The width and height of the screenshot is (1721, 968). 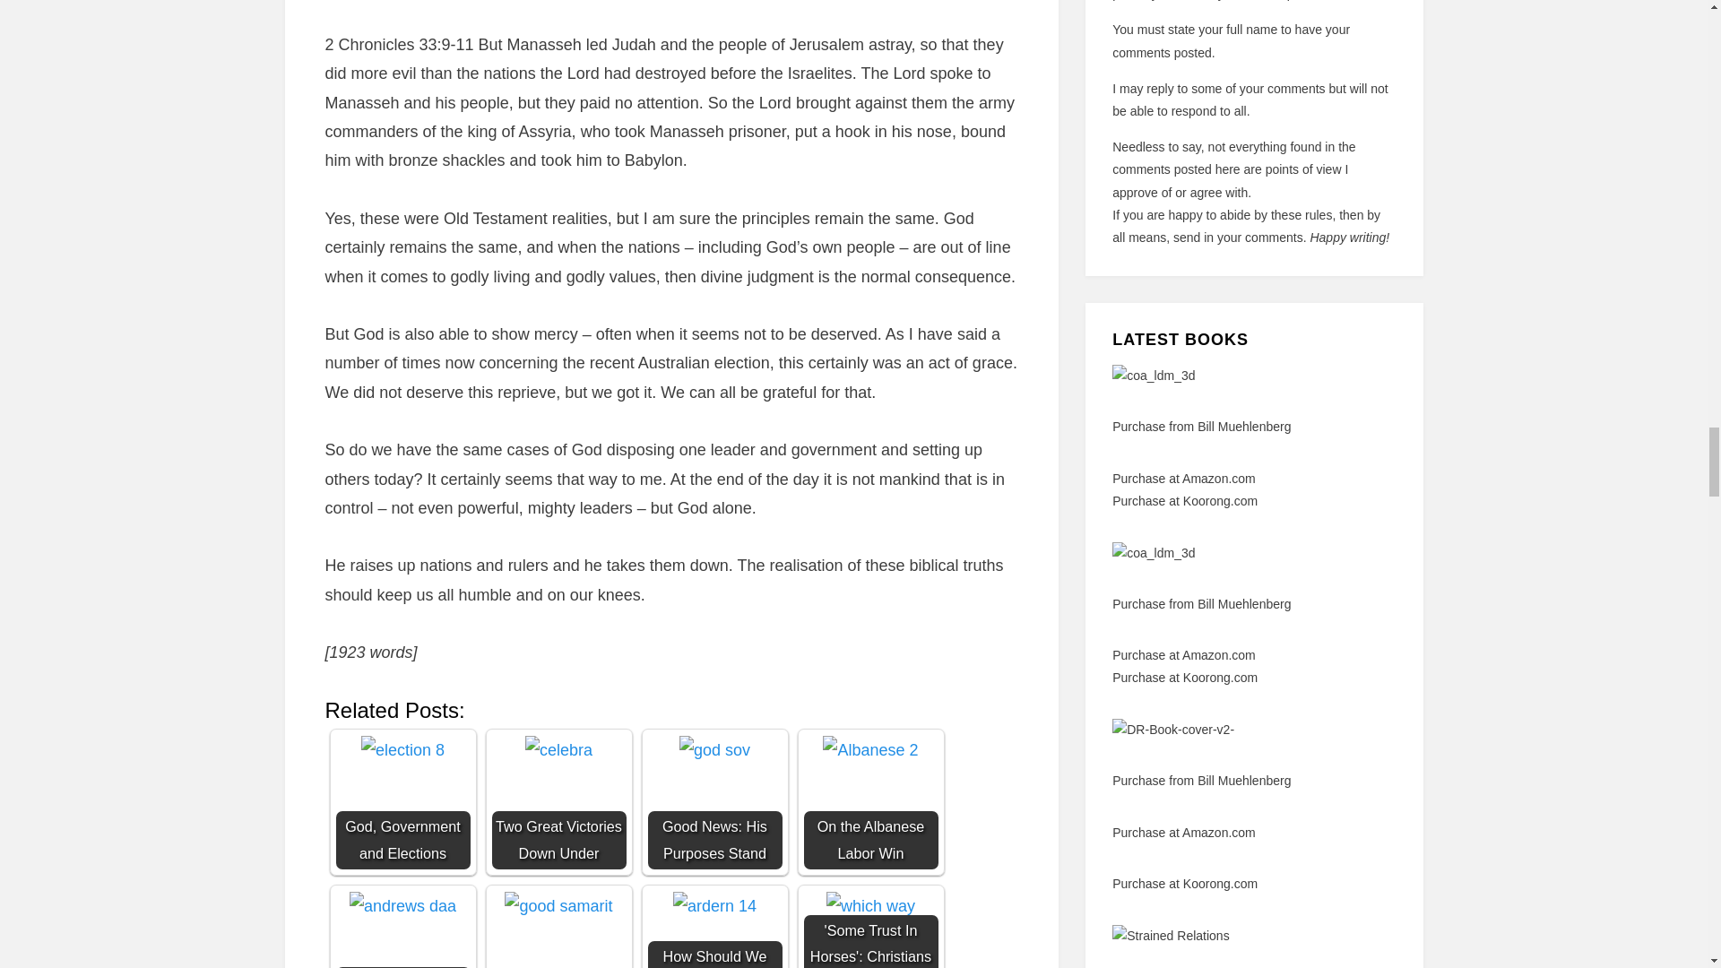 I want to click on 'Some Trust In Horses': Christians and Conservative Politics, so click(x=870, y=905).